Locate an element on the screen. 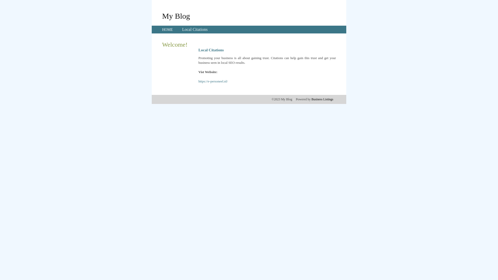 Image resolution: width=498 pixels, height=280 pixels. https://e-personeel.nl/ is located at coordinates (213, 81).